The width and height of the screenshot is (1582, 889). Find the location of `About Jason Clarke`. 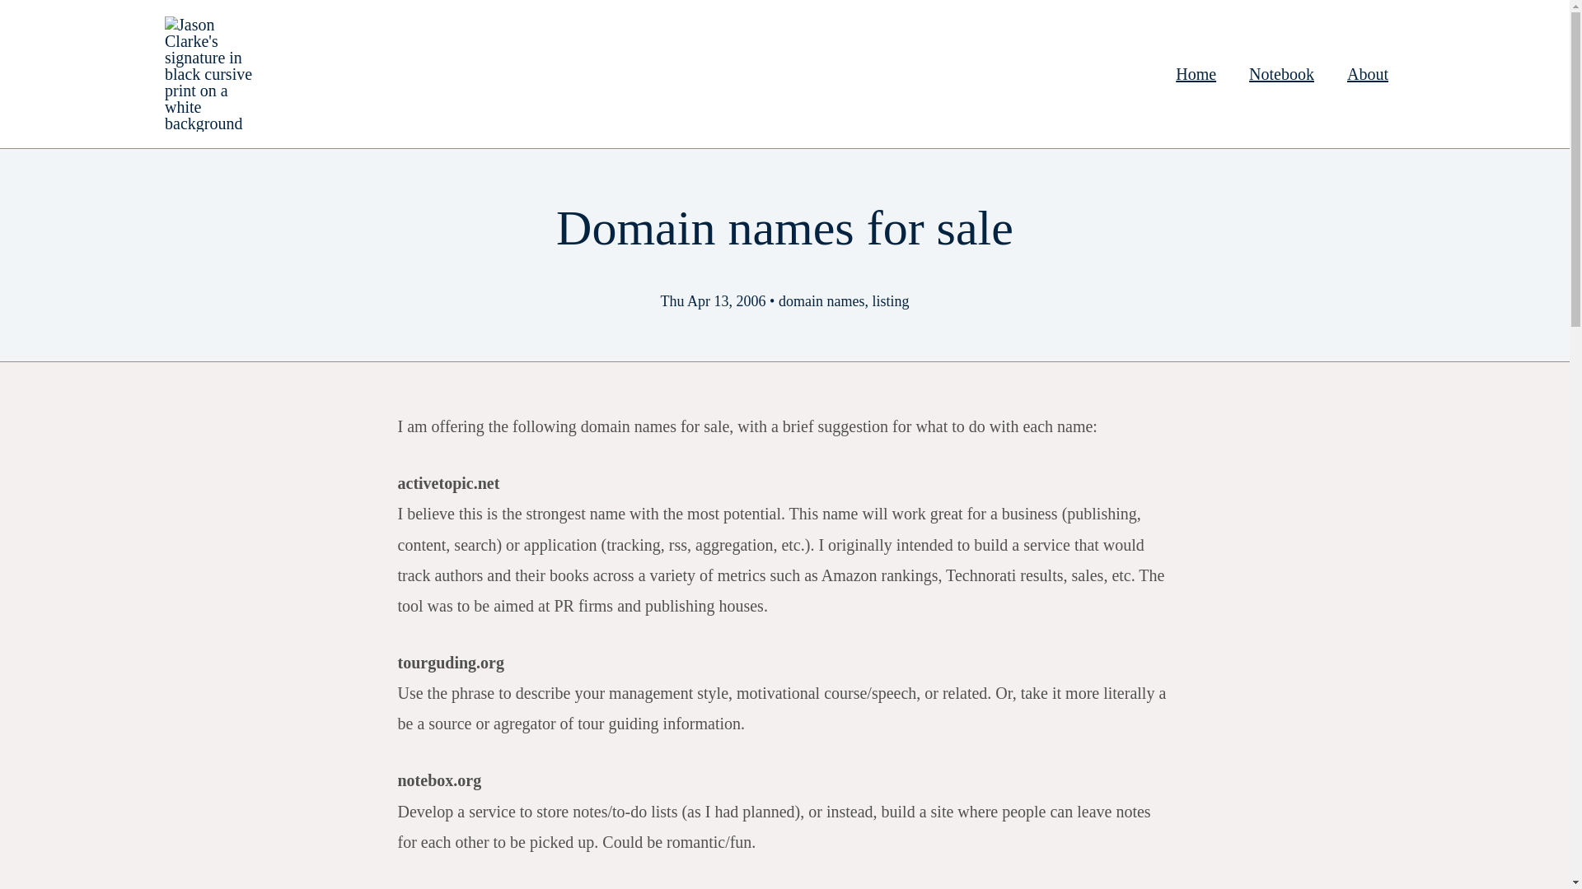

About Jason Clarke is located at coordinates (1367, 73).